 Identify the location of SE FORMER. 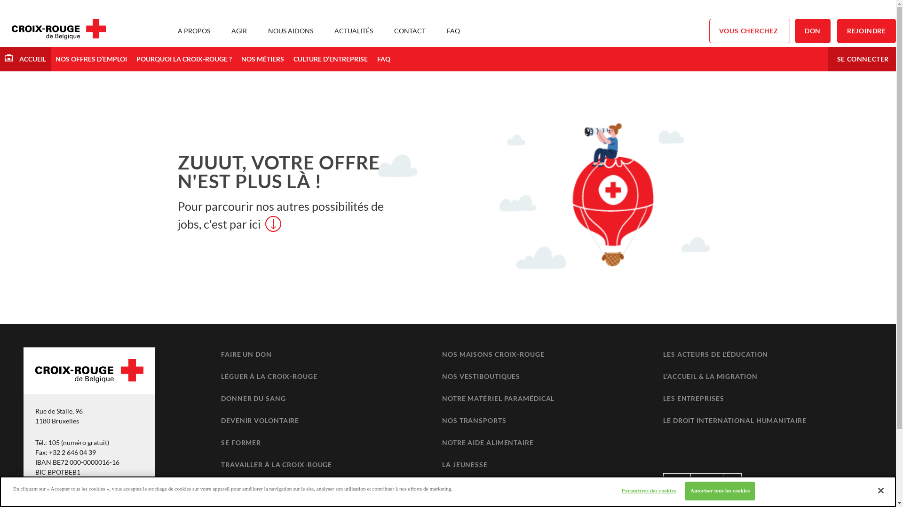
(241, 442).